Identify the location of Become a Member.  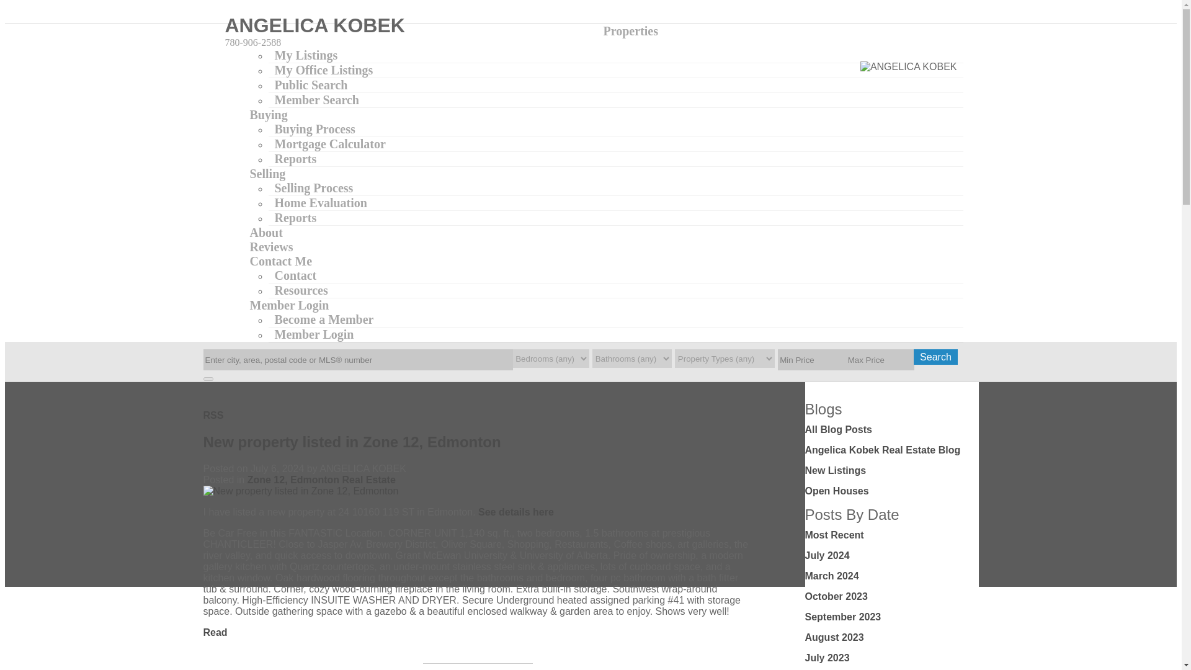
(324, 319).